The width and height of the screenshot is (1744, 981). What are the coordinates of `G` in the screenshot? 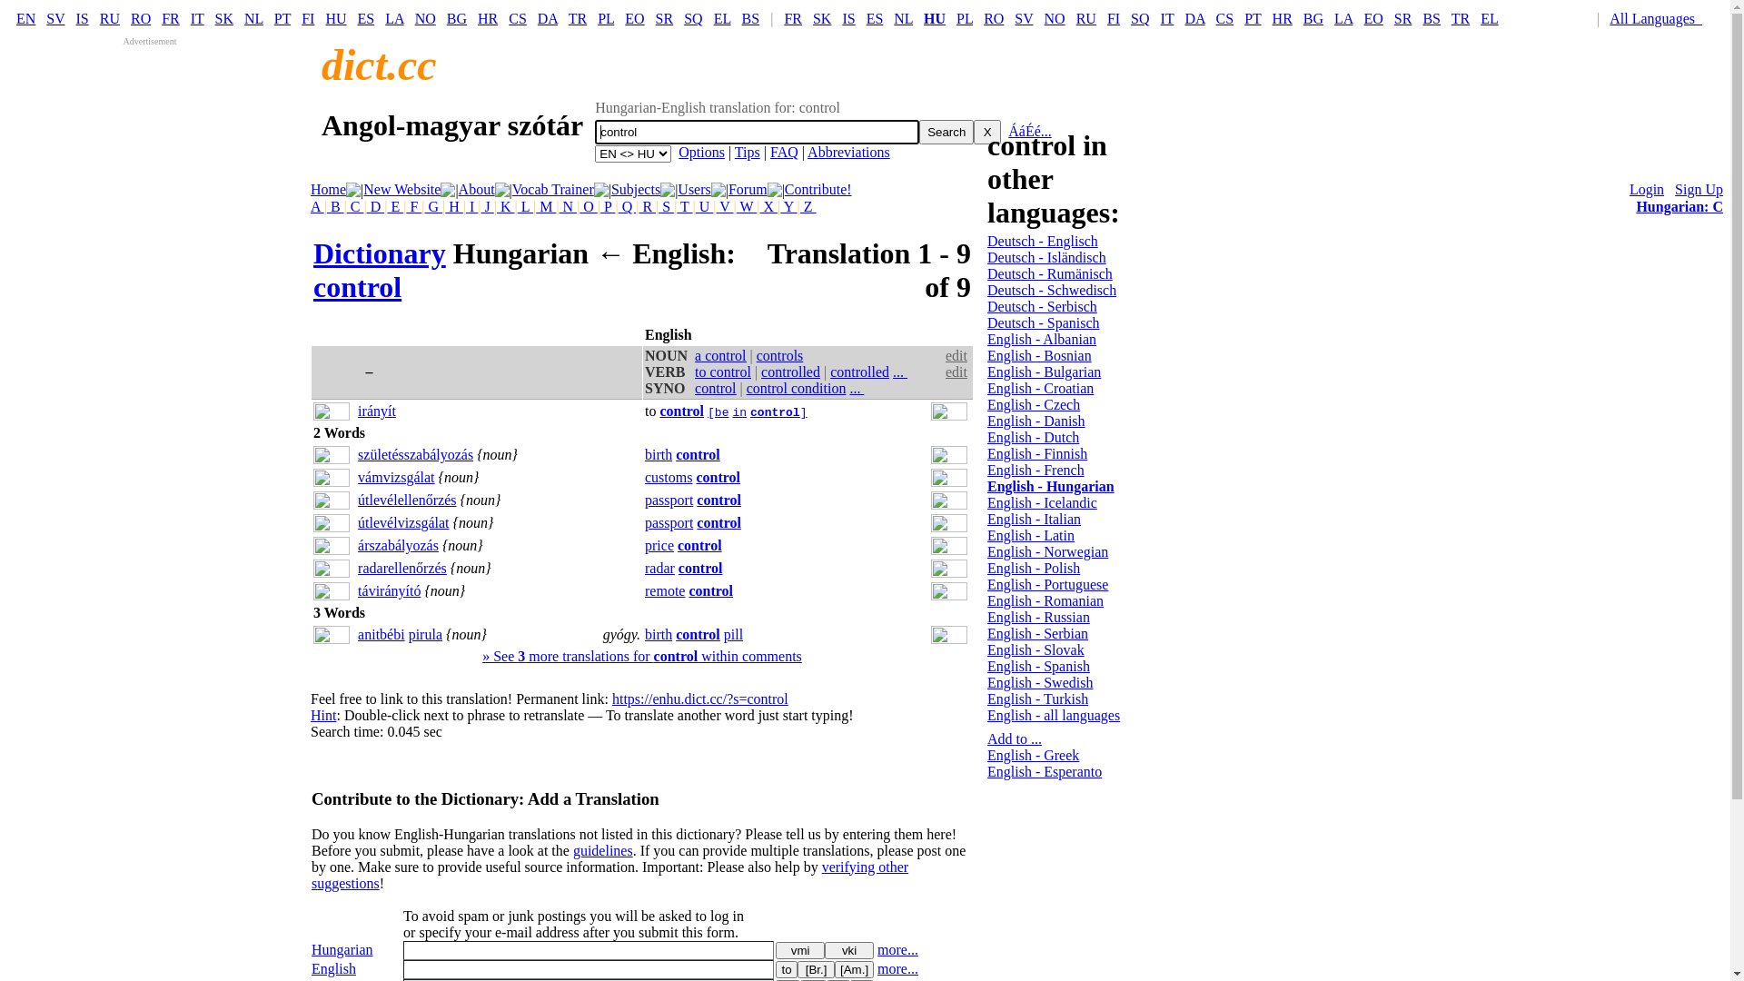 It's located at (433, 207).